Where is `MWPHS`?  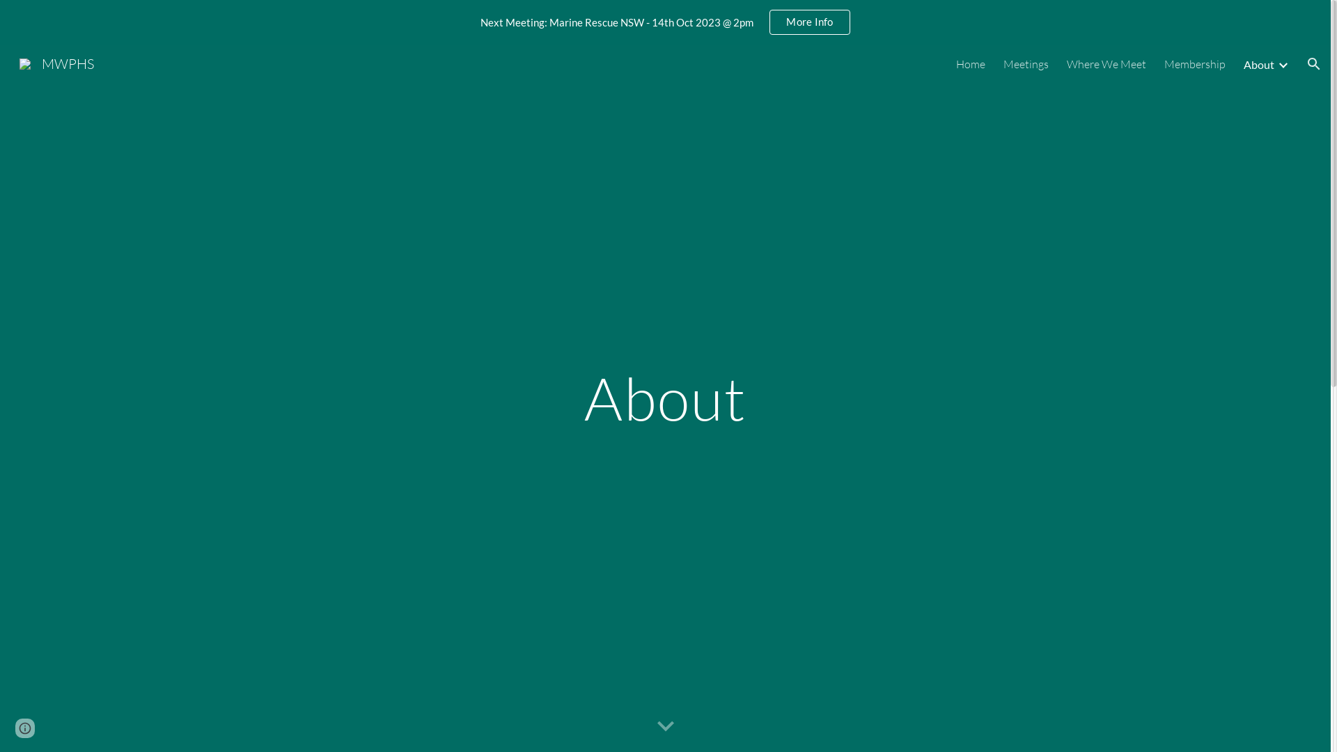
MWPHS is located at coordinates (57, 63).